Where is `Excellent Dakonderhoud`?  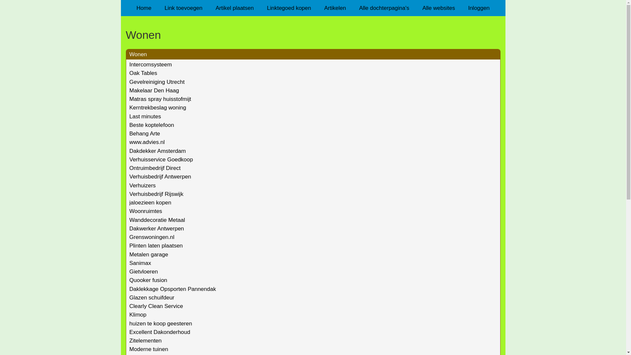 Excellent Dakonderhoud is located at coordinates (160, 332).